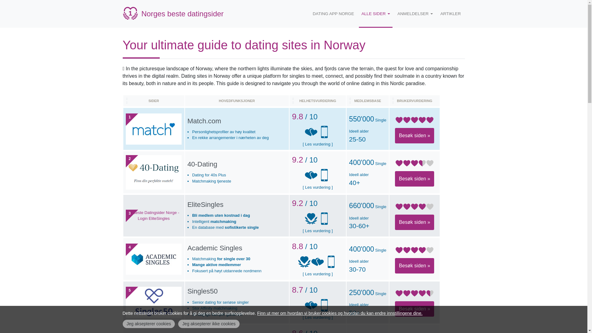  What do you see at coordinates (202, 164) in the screenshot?
I see `40-Dating` at bounding box center [202, 164].